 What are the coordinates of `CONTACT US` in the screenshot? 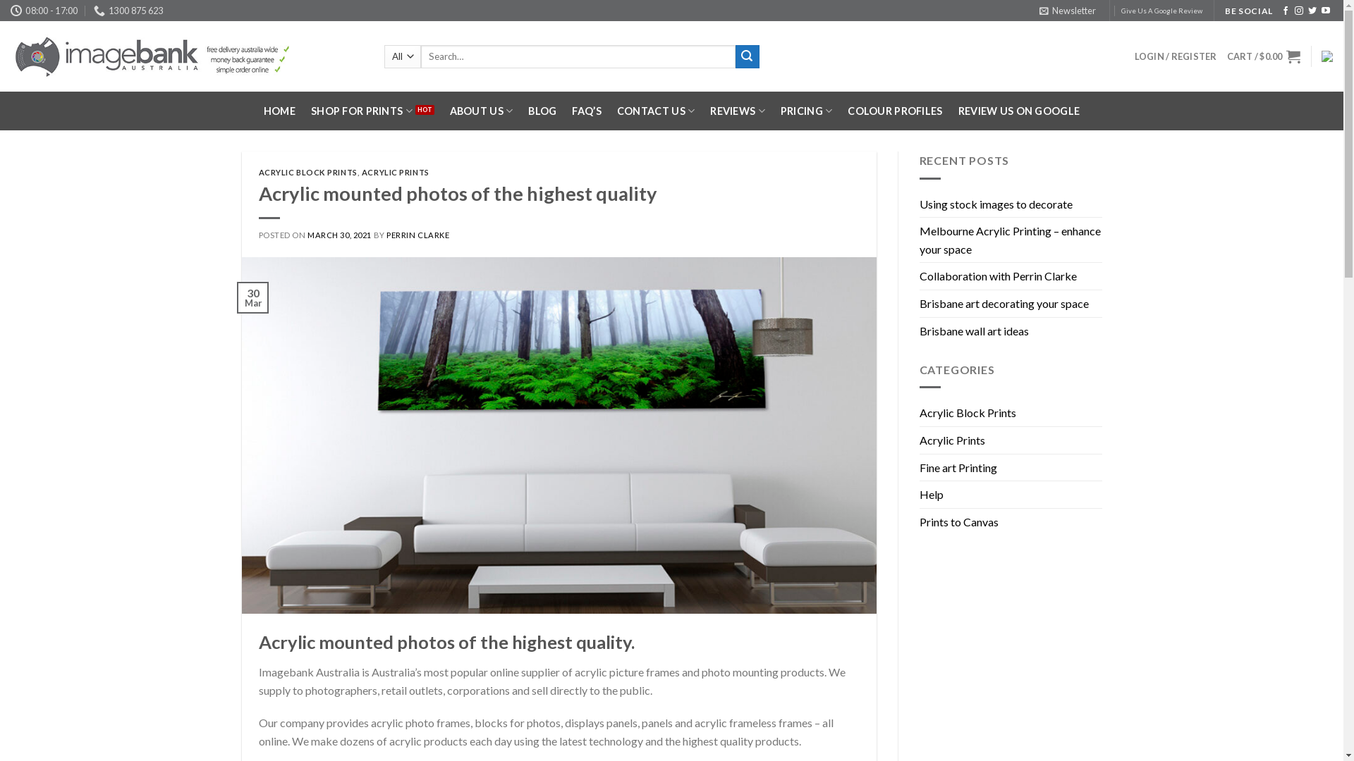 It's located at (656, 111).